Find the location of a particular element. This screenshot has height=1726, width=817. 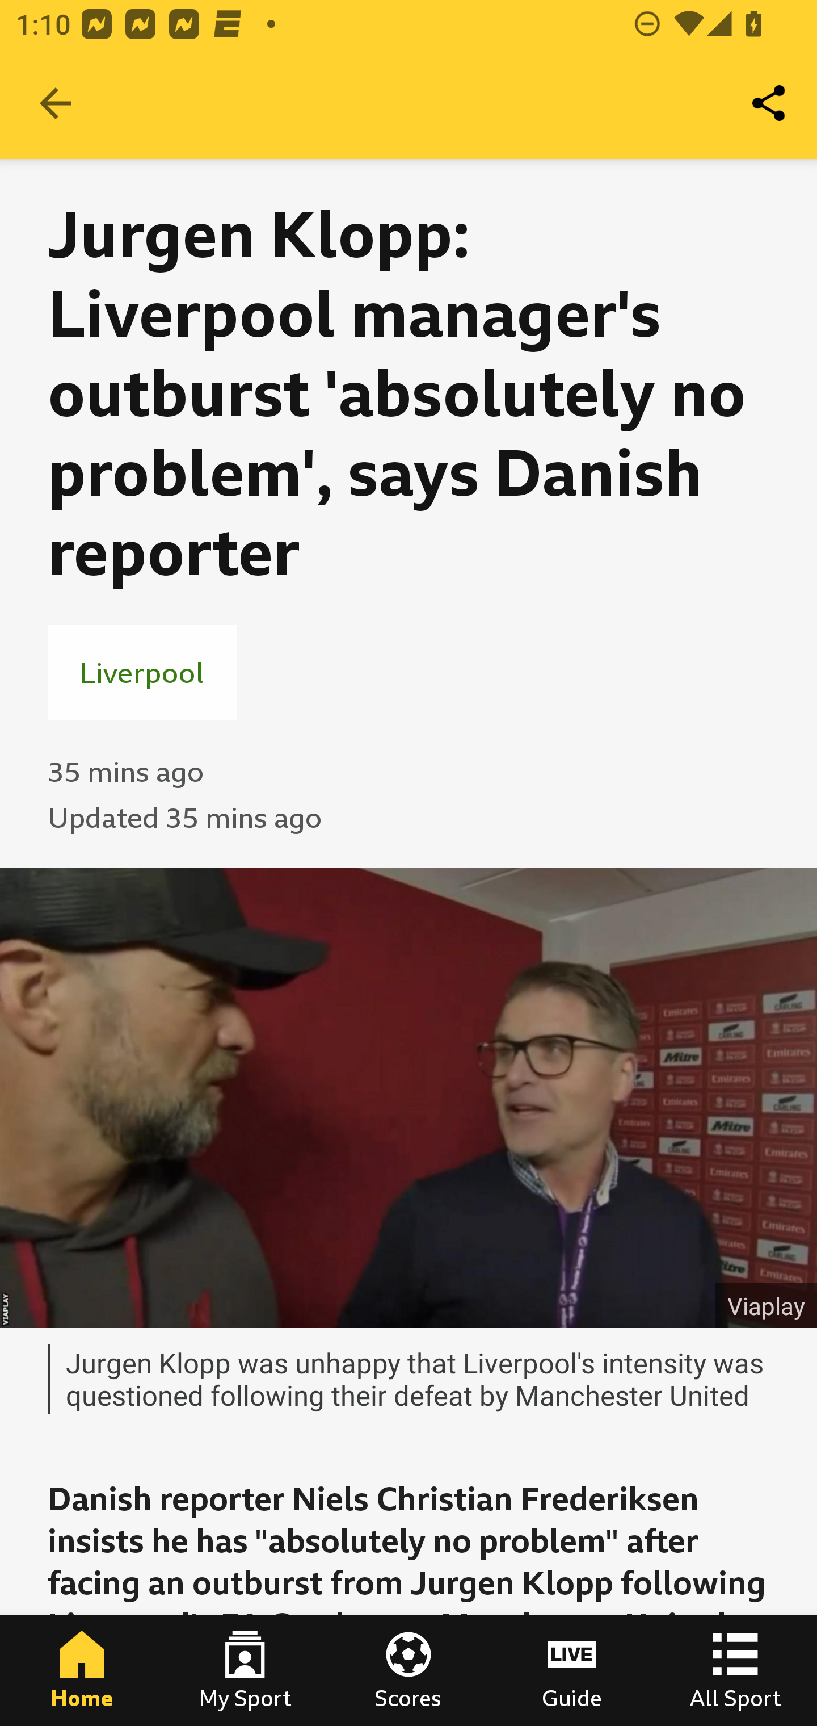

All Sport is located at coordinates (735, 1670).